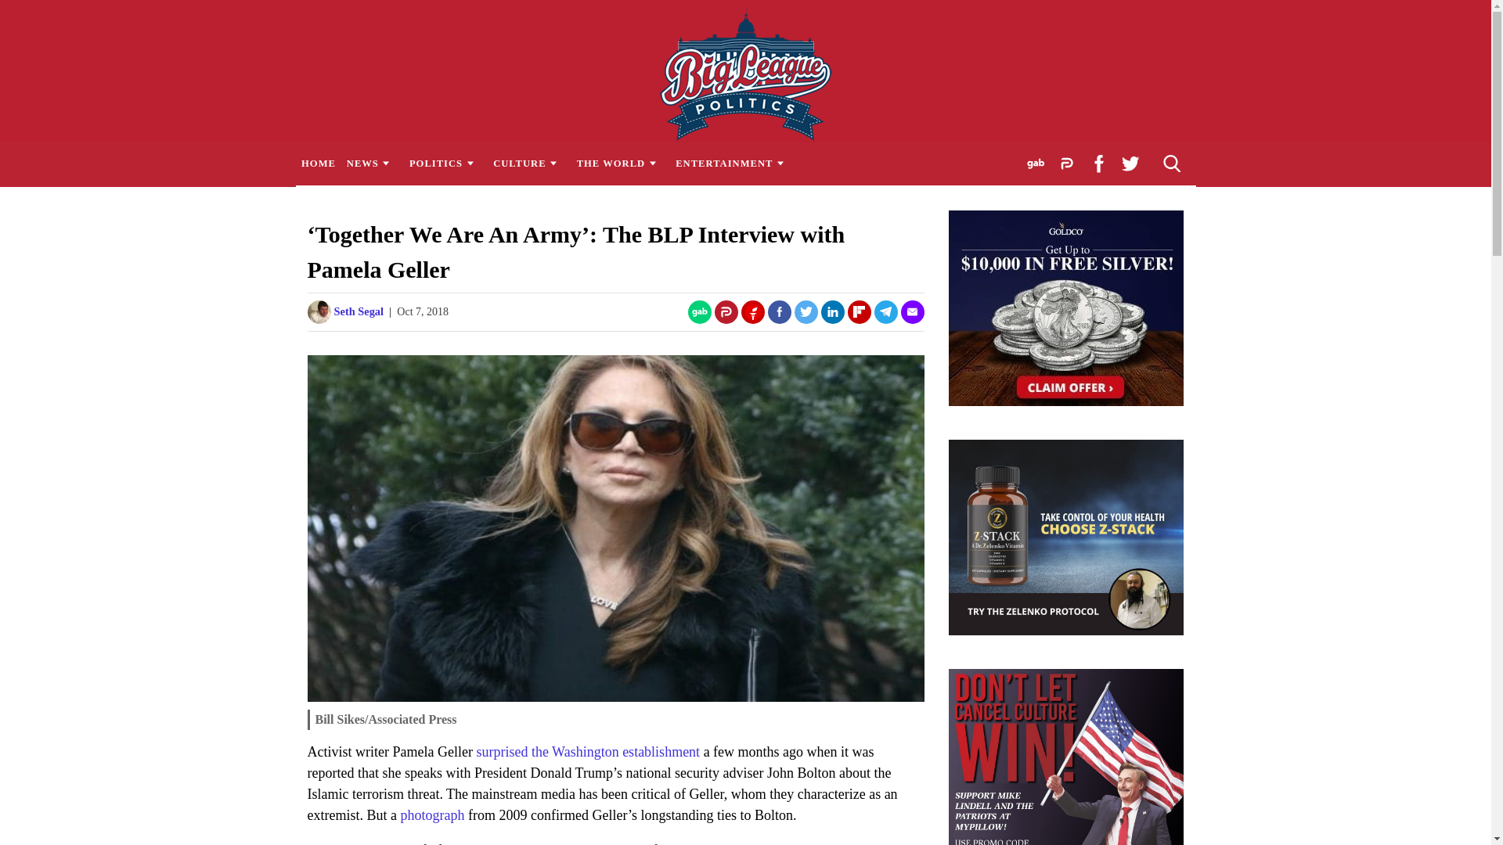 The width and height of the screenshot is (1503, 845). Describe the element at coordinates (620, 164) in the screenshot. I see `THE WORLD` at that location.